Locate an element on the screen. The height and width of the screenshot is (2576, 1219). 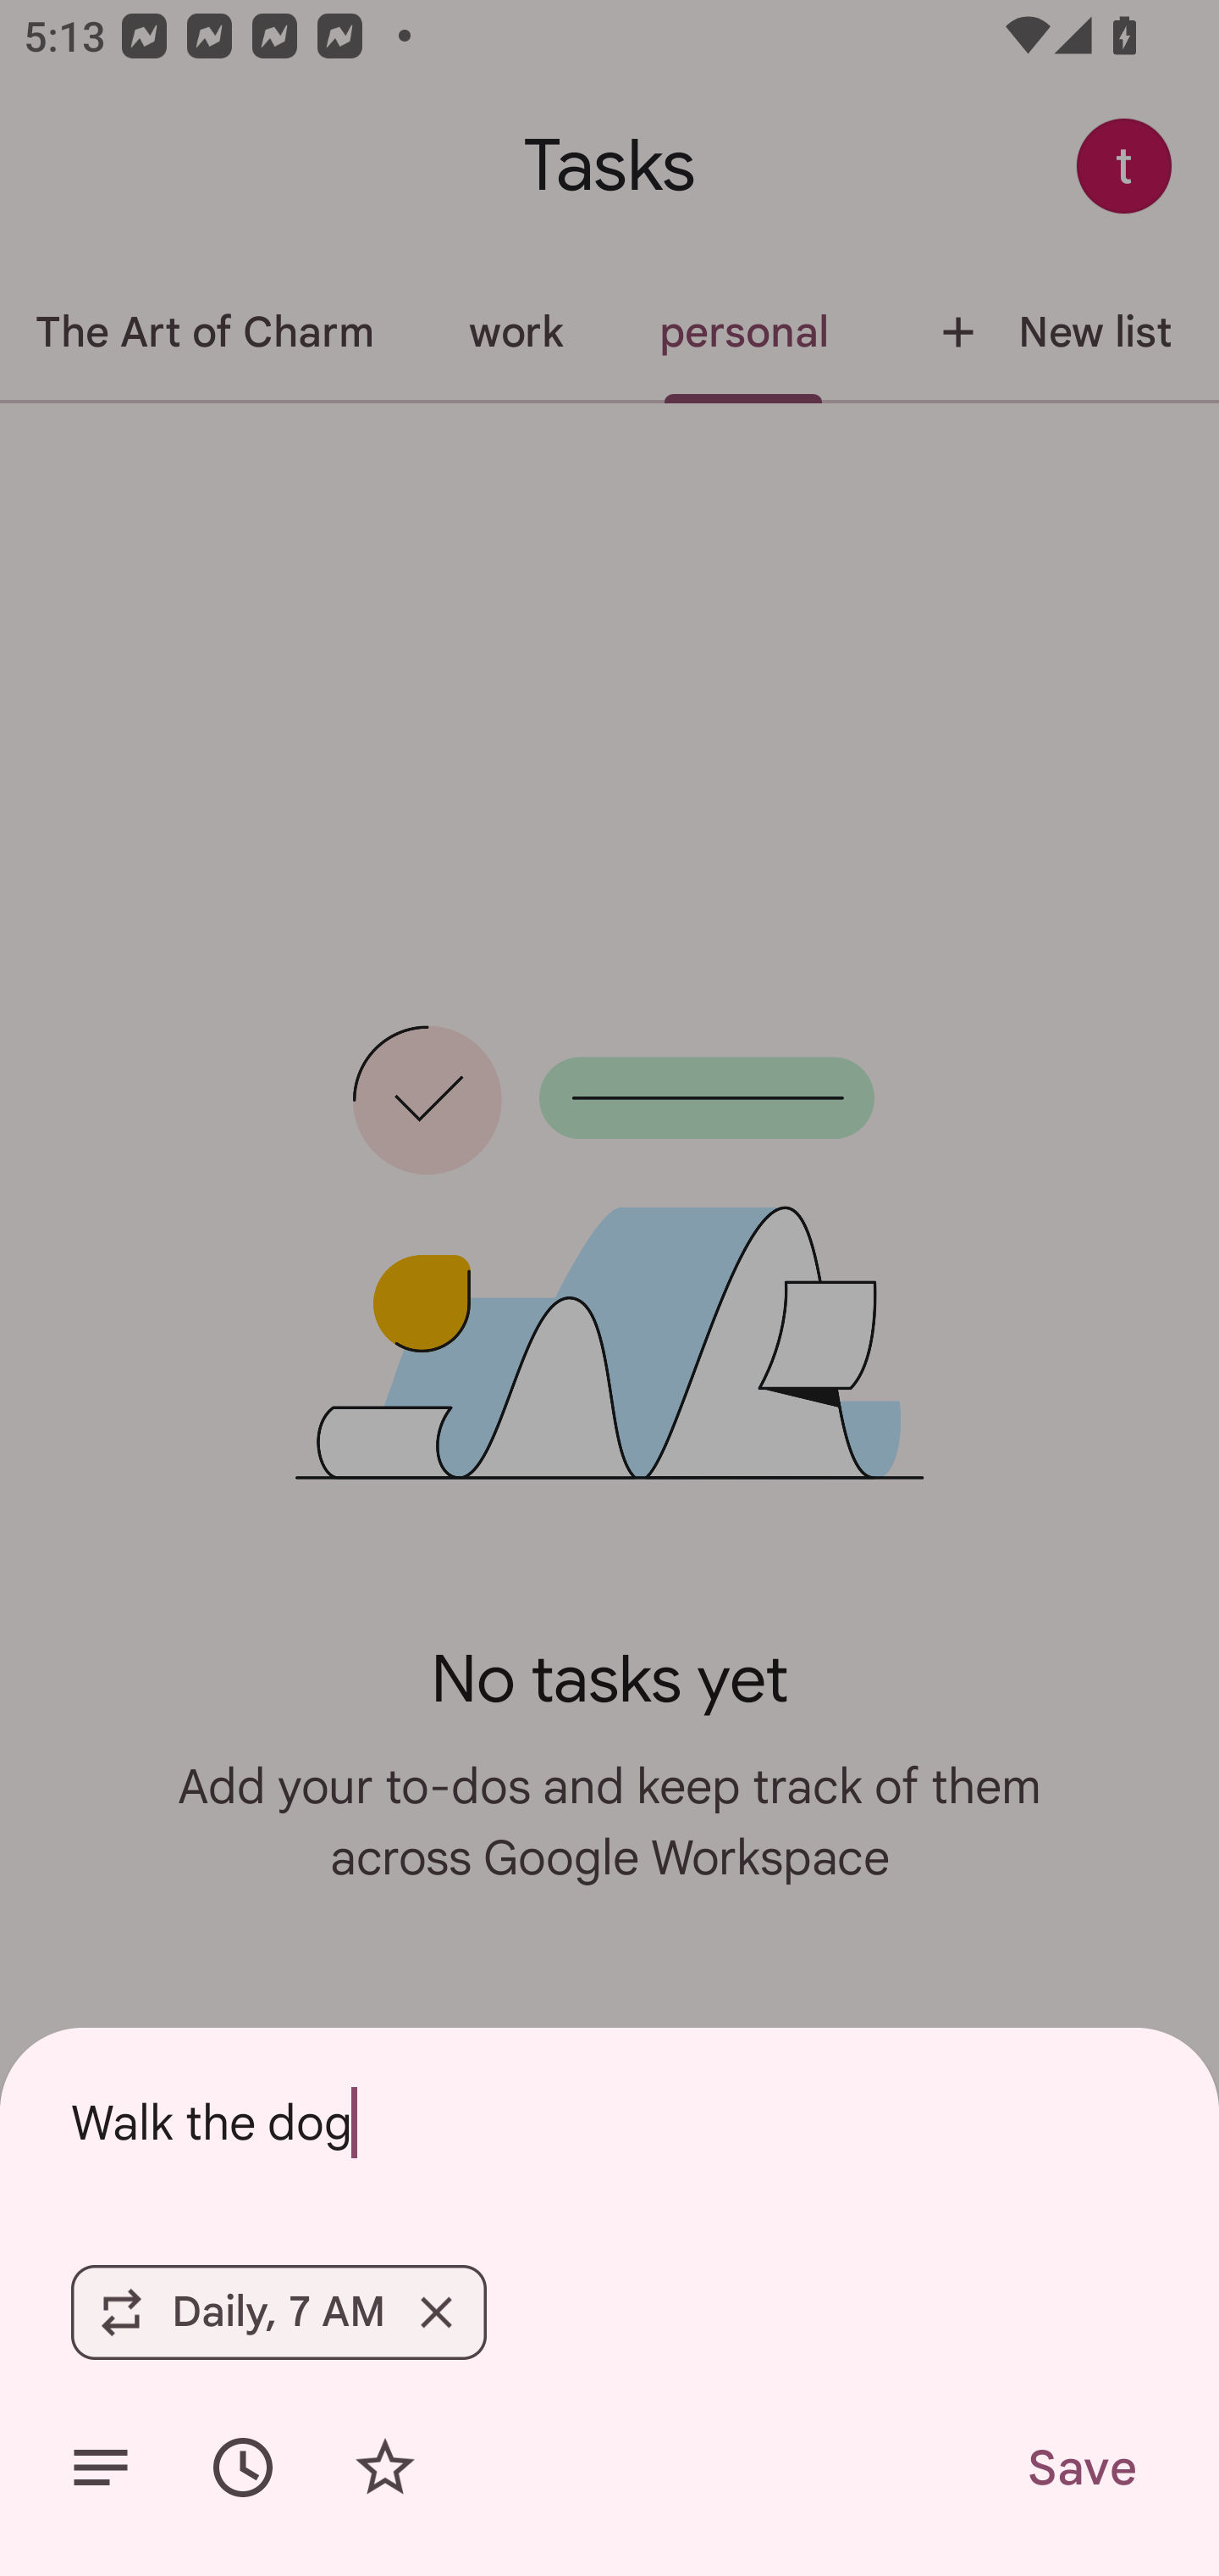
Set date/time is located at coordinates (243, 2468).